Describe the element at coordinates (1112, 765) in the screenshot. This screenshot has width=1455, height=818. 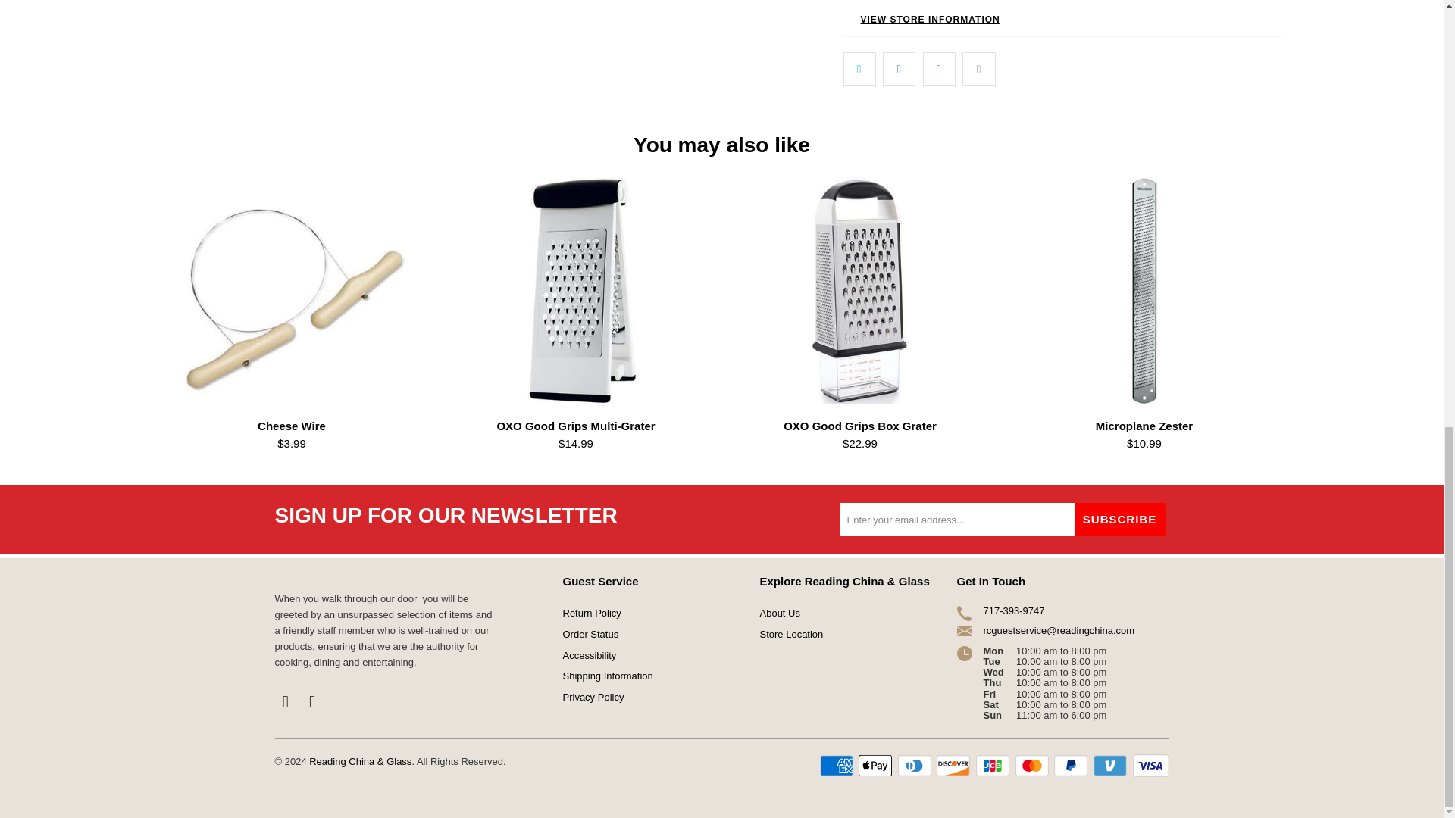
I see `Venmo` at that location.